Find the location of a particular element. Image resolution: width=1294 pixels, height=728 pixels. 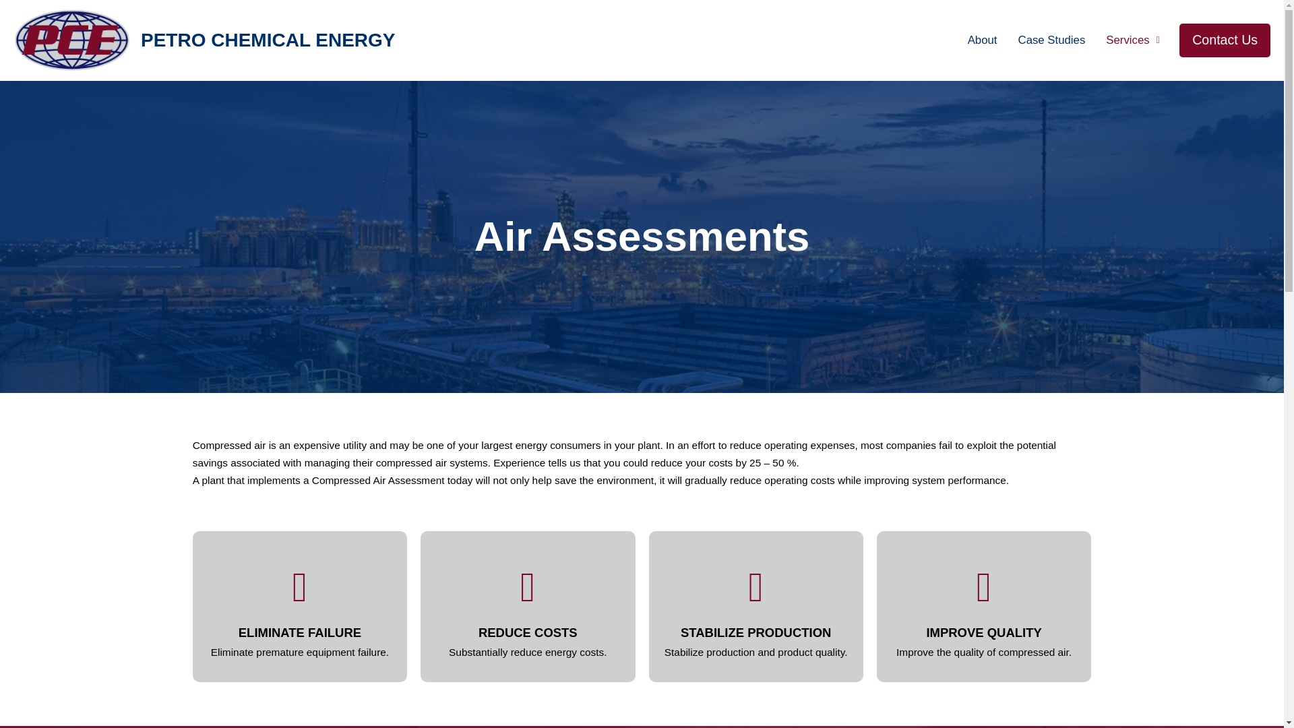

Services is located at coordinates (1132, 40).